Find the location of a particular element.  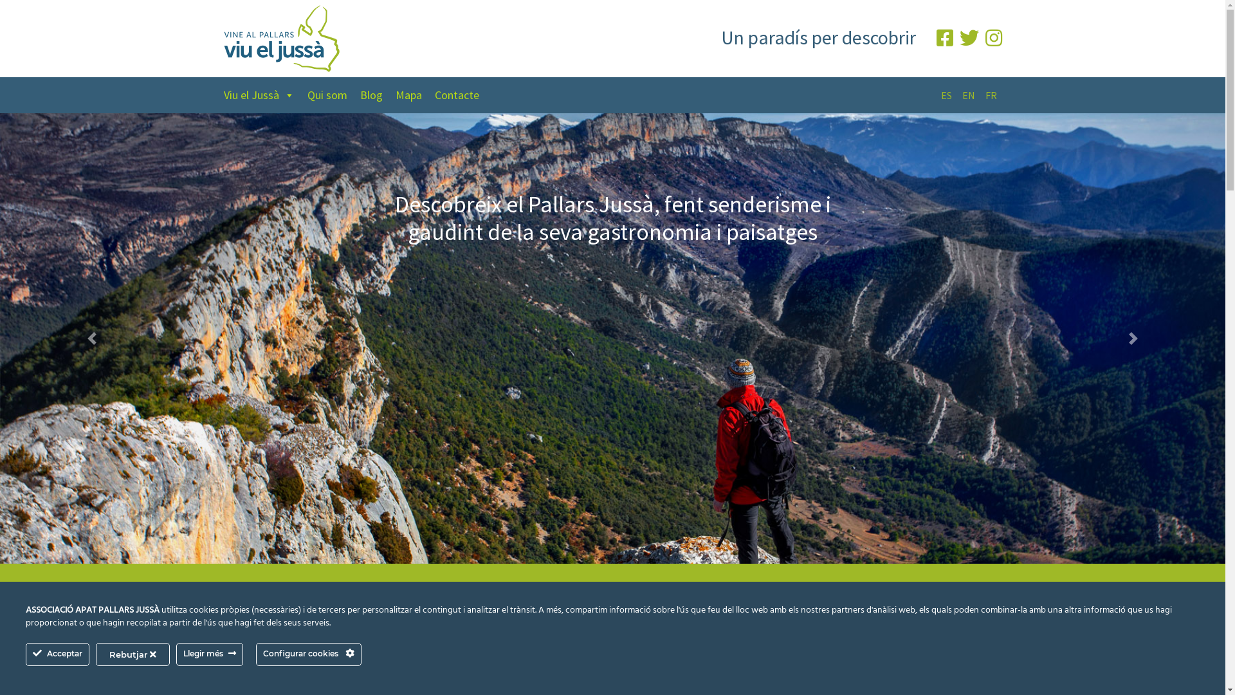

EN is located at coordinates (969, 95).